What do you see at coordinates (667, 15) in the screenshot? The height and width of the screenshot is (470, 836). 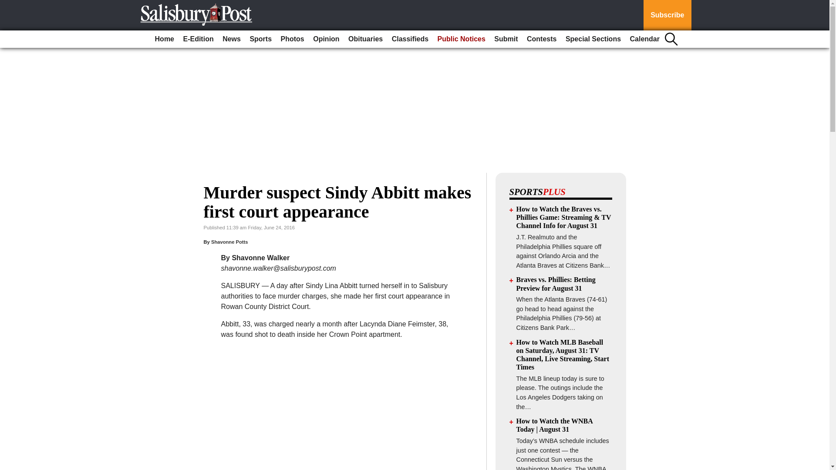 I see `Subscribe` at bounding box center [667, 15].